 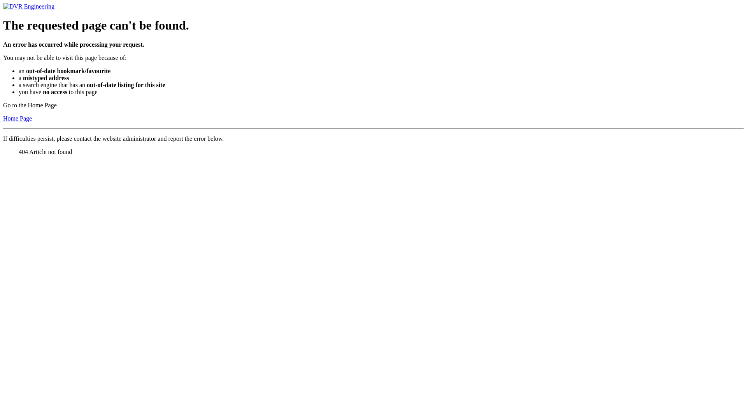 What do you see at coordinates (18, 118) in the screenshot?
I see `Home Page` at bounding box center [18, 118].